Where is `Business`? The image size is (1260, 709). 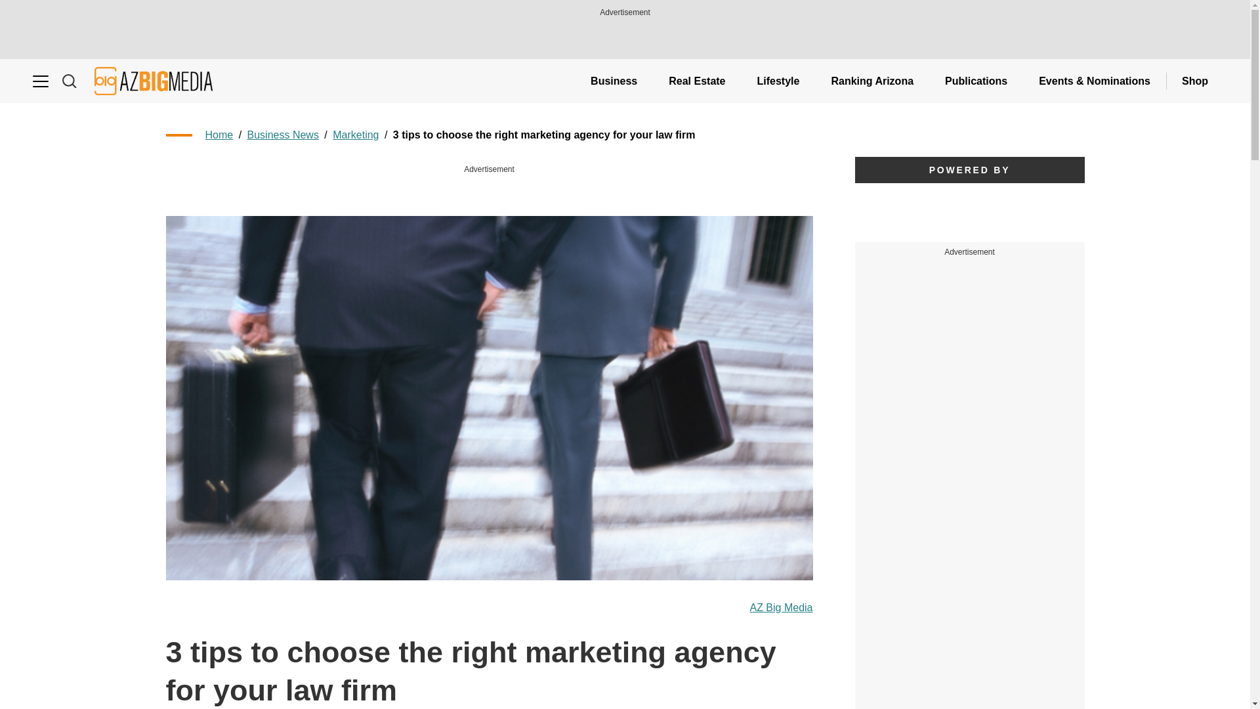
Business is located at coordinates (613, 80).